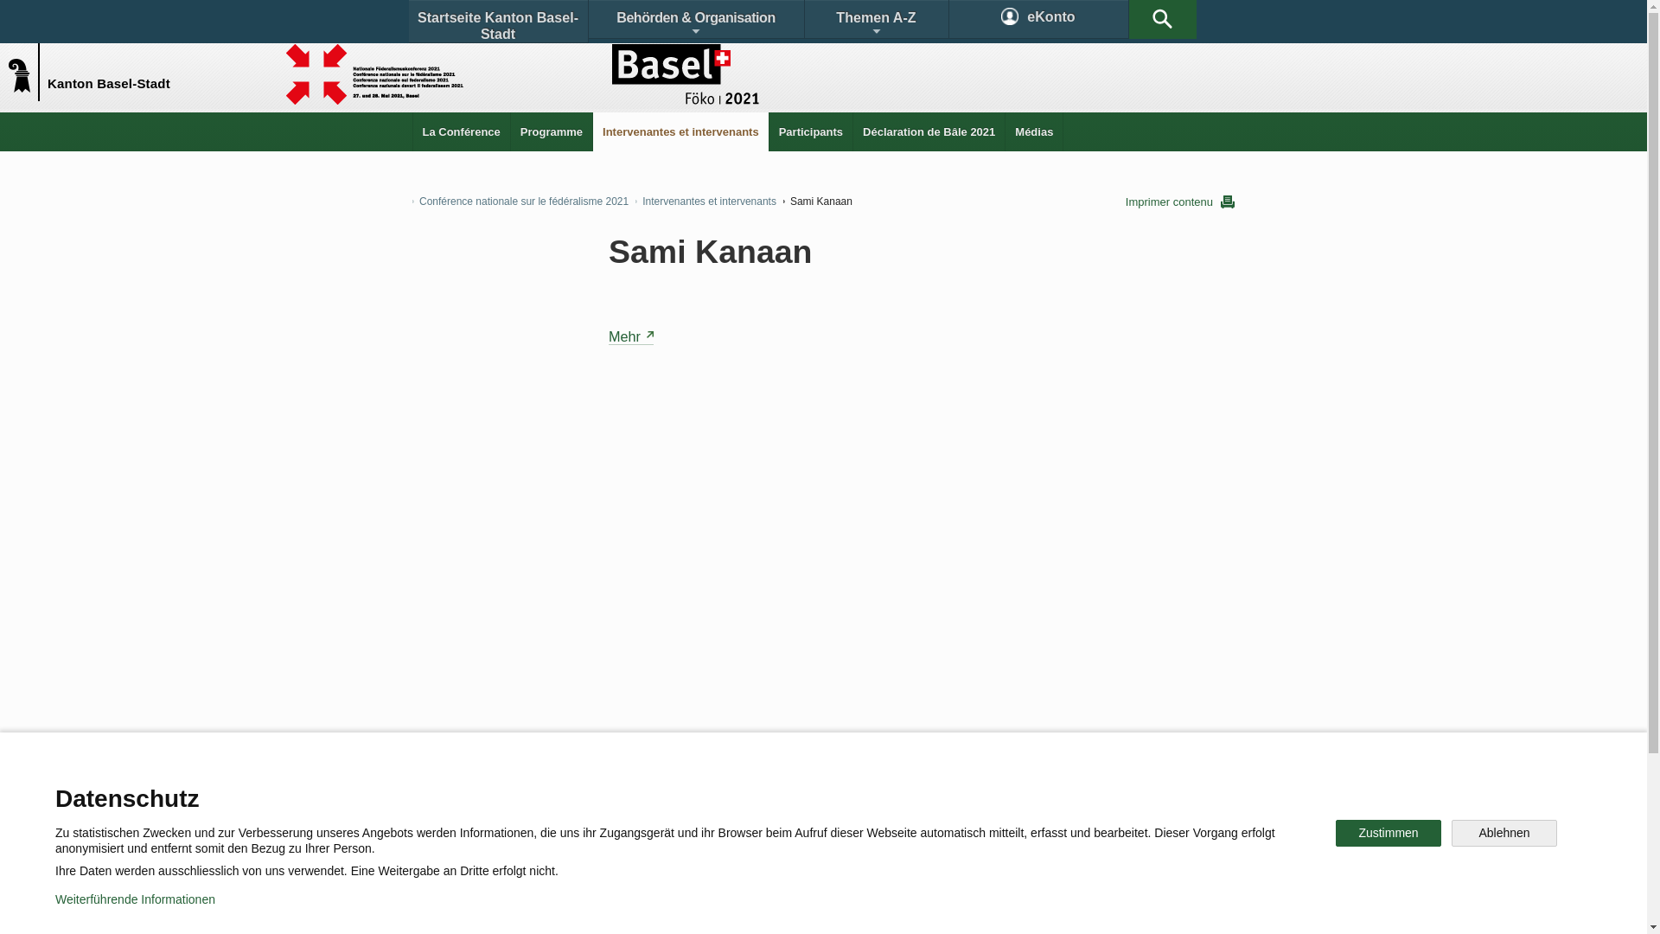 Image resolution: width=1660 pixels, height=934 pixels. Describe the element at coordinates (705, 202) in the screenshot. I see `Intervenantes et intervenants` at that location.